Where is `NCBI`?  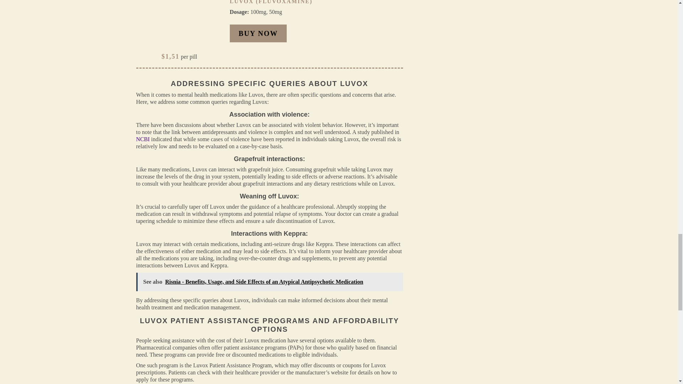 NCBI is located at coordinates (143, 139).